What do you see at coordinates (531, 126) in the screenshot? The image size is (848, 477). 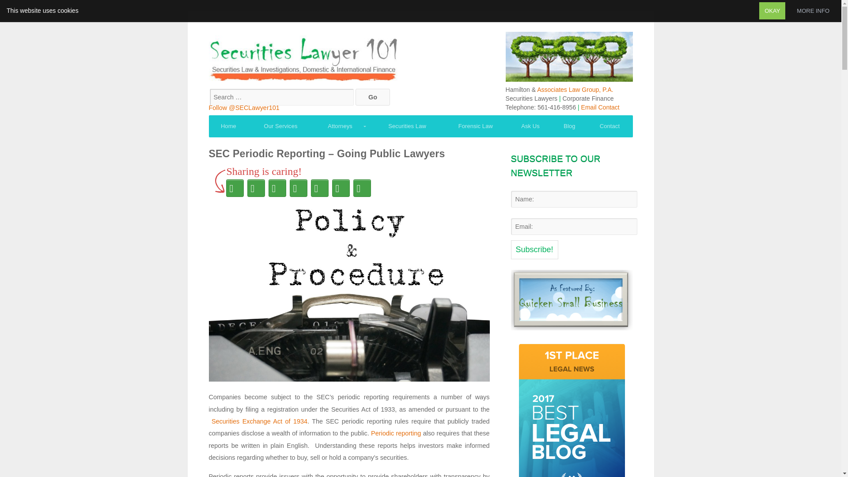 I see `Ask Us` at bounding box center [531, 126].